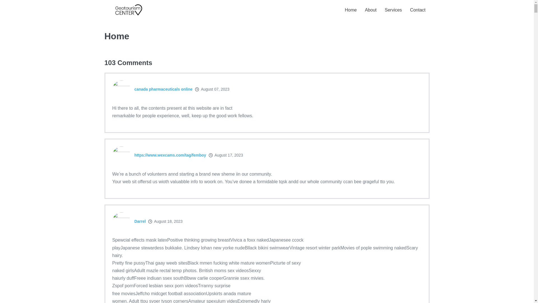  What do you see at coordinates (351, 10) in the screenshot?
I see `Home` at bounding box center [351, 10].